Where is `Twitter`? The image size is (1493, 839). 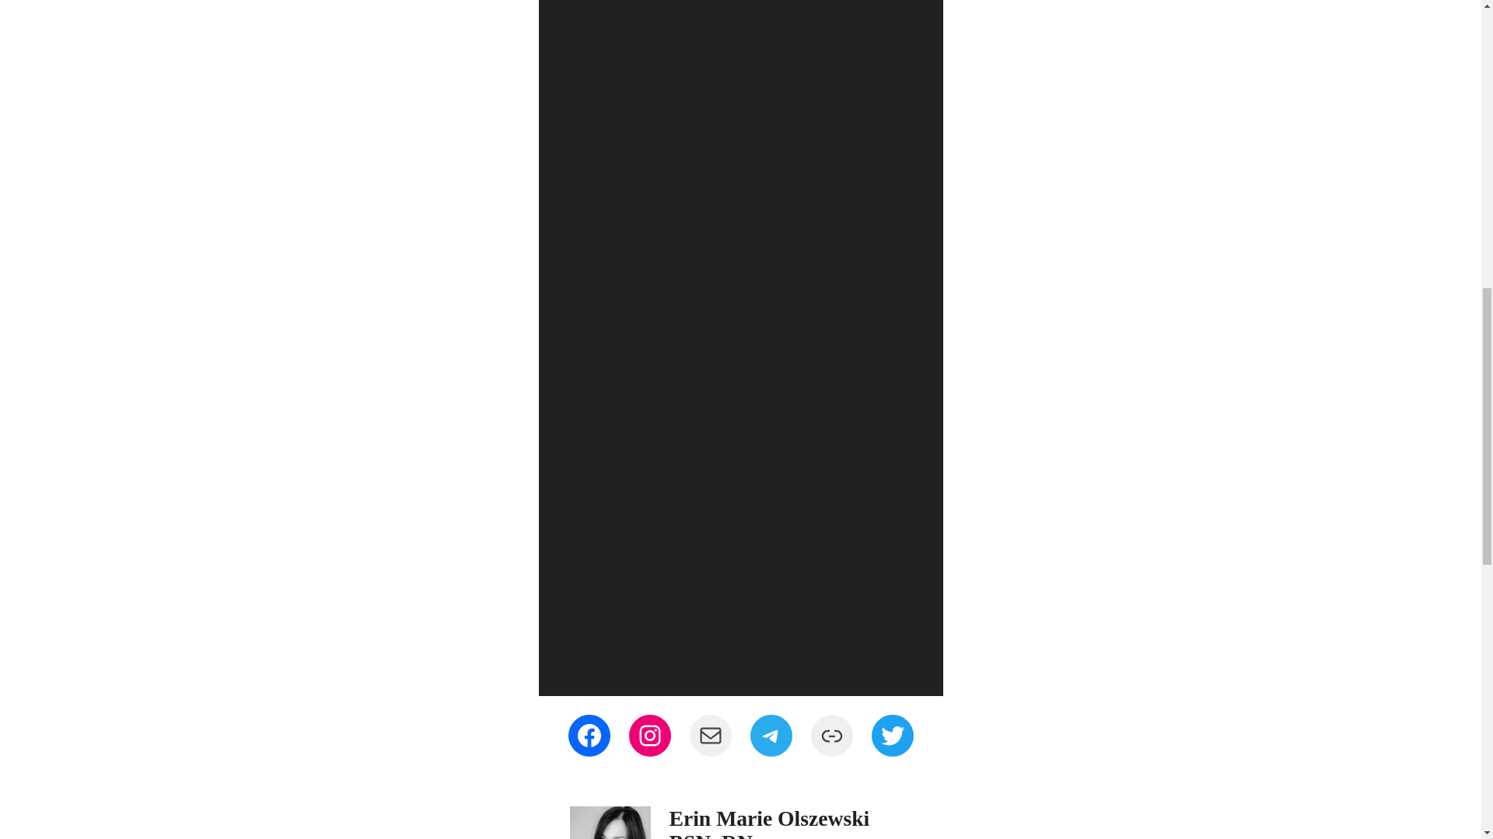 Twitter is located at coordinates (891, 736).